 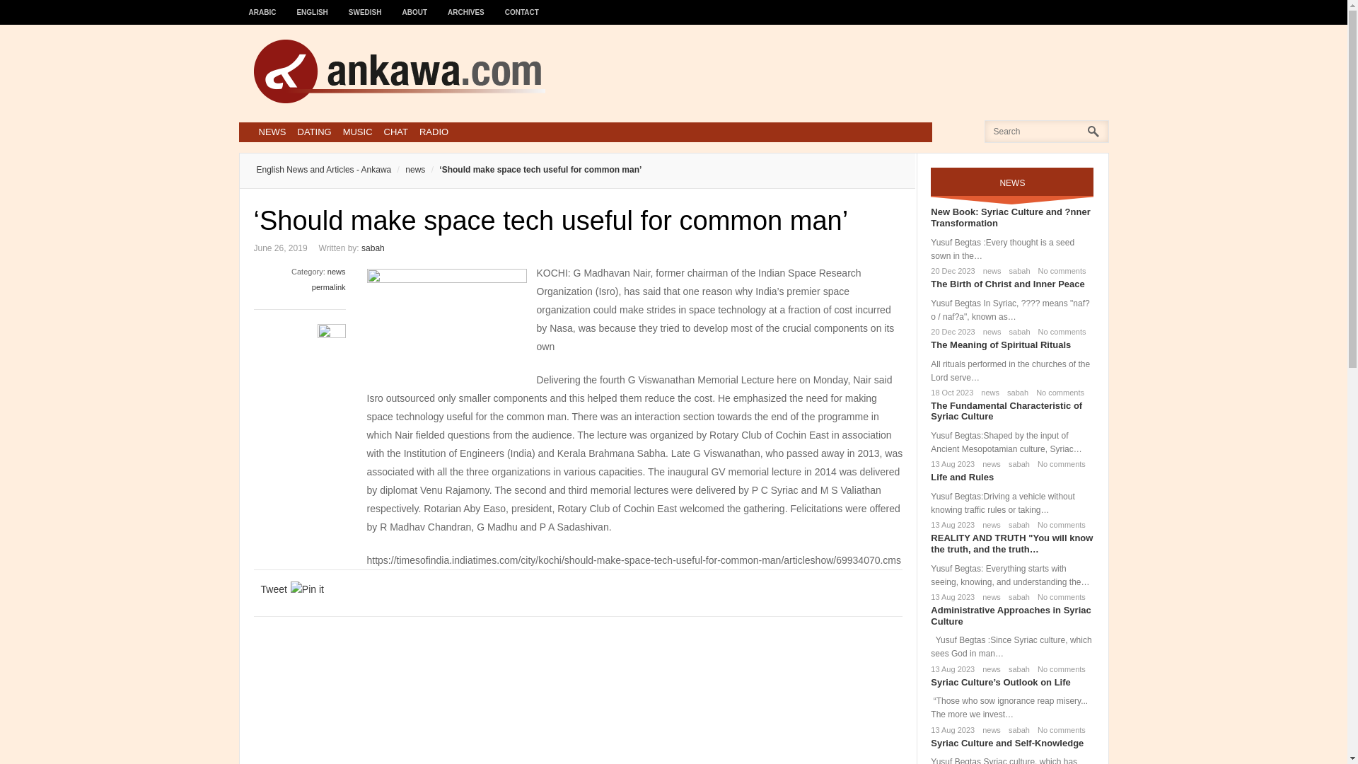 I want to click on news, so click(x=987, y=392).